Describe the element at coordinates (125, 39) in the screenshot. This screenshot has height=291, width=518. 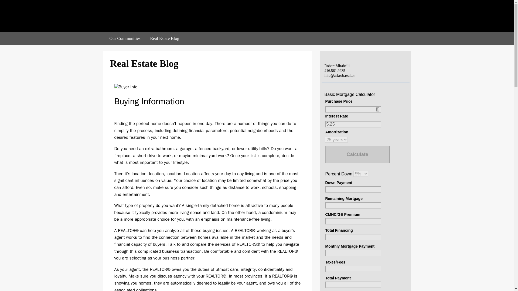
I see `Our Communities` at that location.